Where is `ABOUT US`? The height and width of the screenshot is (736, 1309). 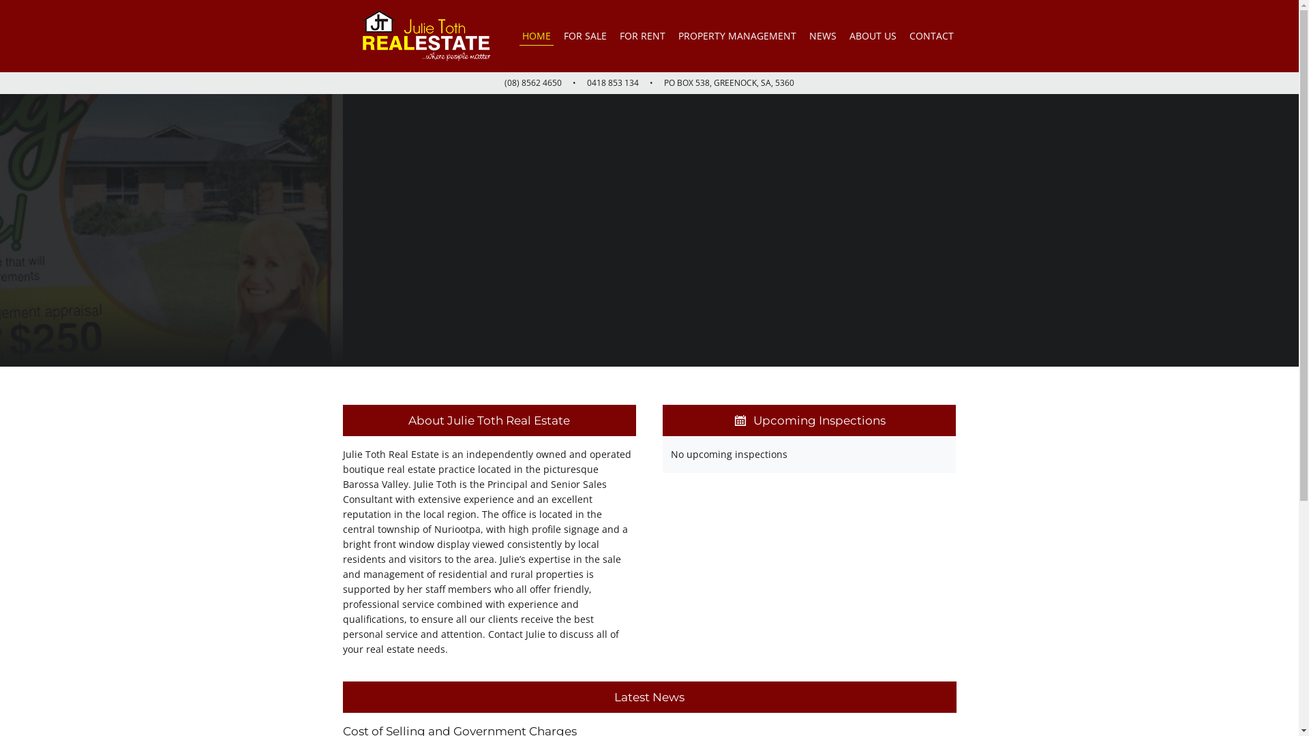
ABOUT US is located at coordinates (873, 35).